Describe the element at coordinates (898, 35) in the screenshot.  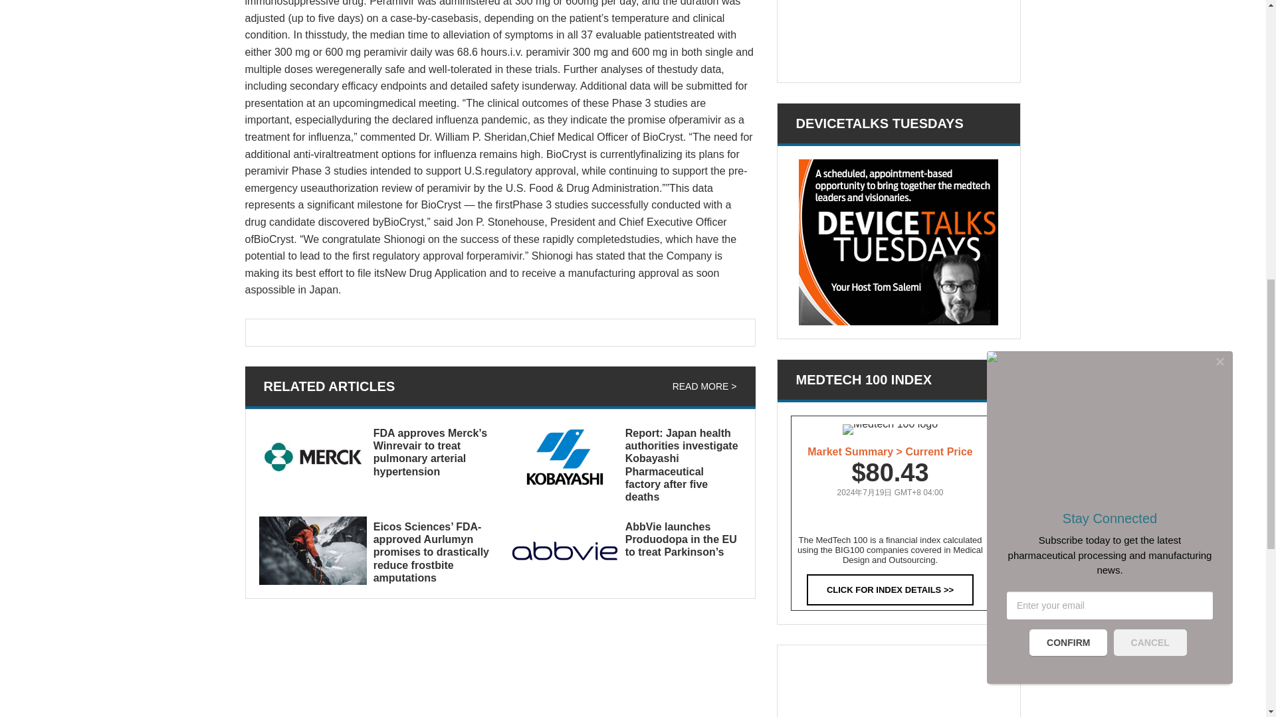
I see `3rd party ad content` at that location.